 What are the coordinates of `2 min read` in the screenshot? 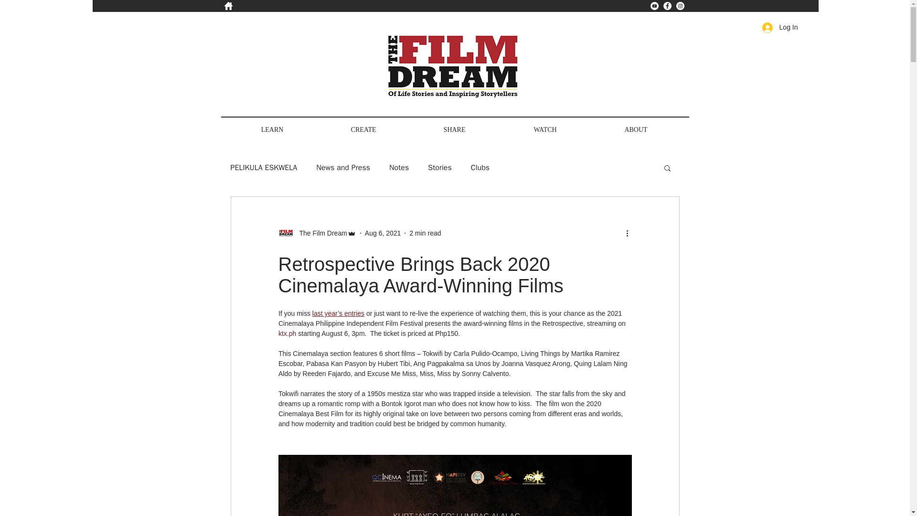 It's located at (425, 233).